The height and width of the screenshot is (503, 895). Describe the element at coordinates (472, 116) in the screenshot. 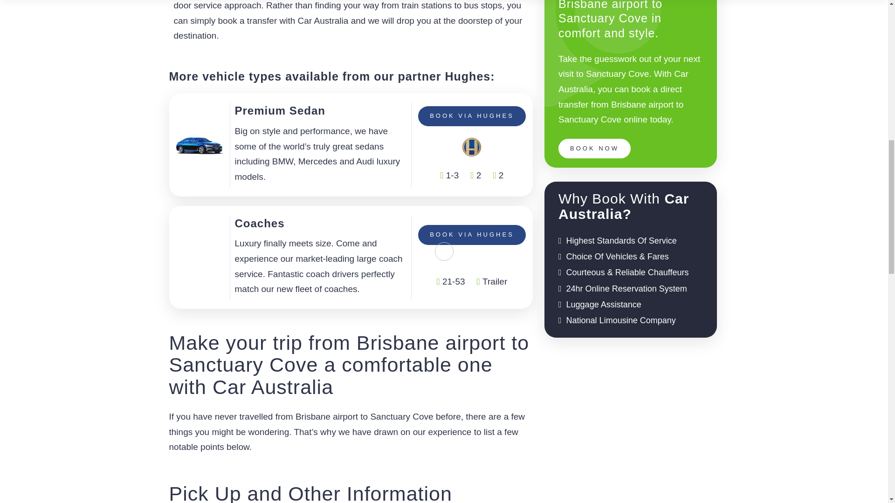

I see `BOOK VIA HUGHES` at that location.